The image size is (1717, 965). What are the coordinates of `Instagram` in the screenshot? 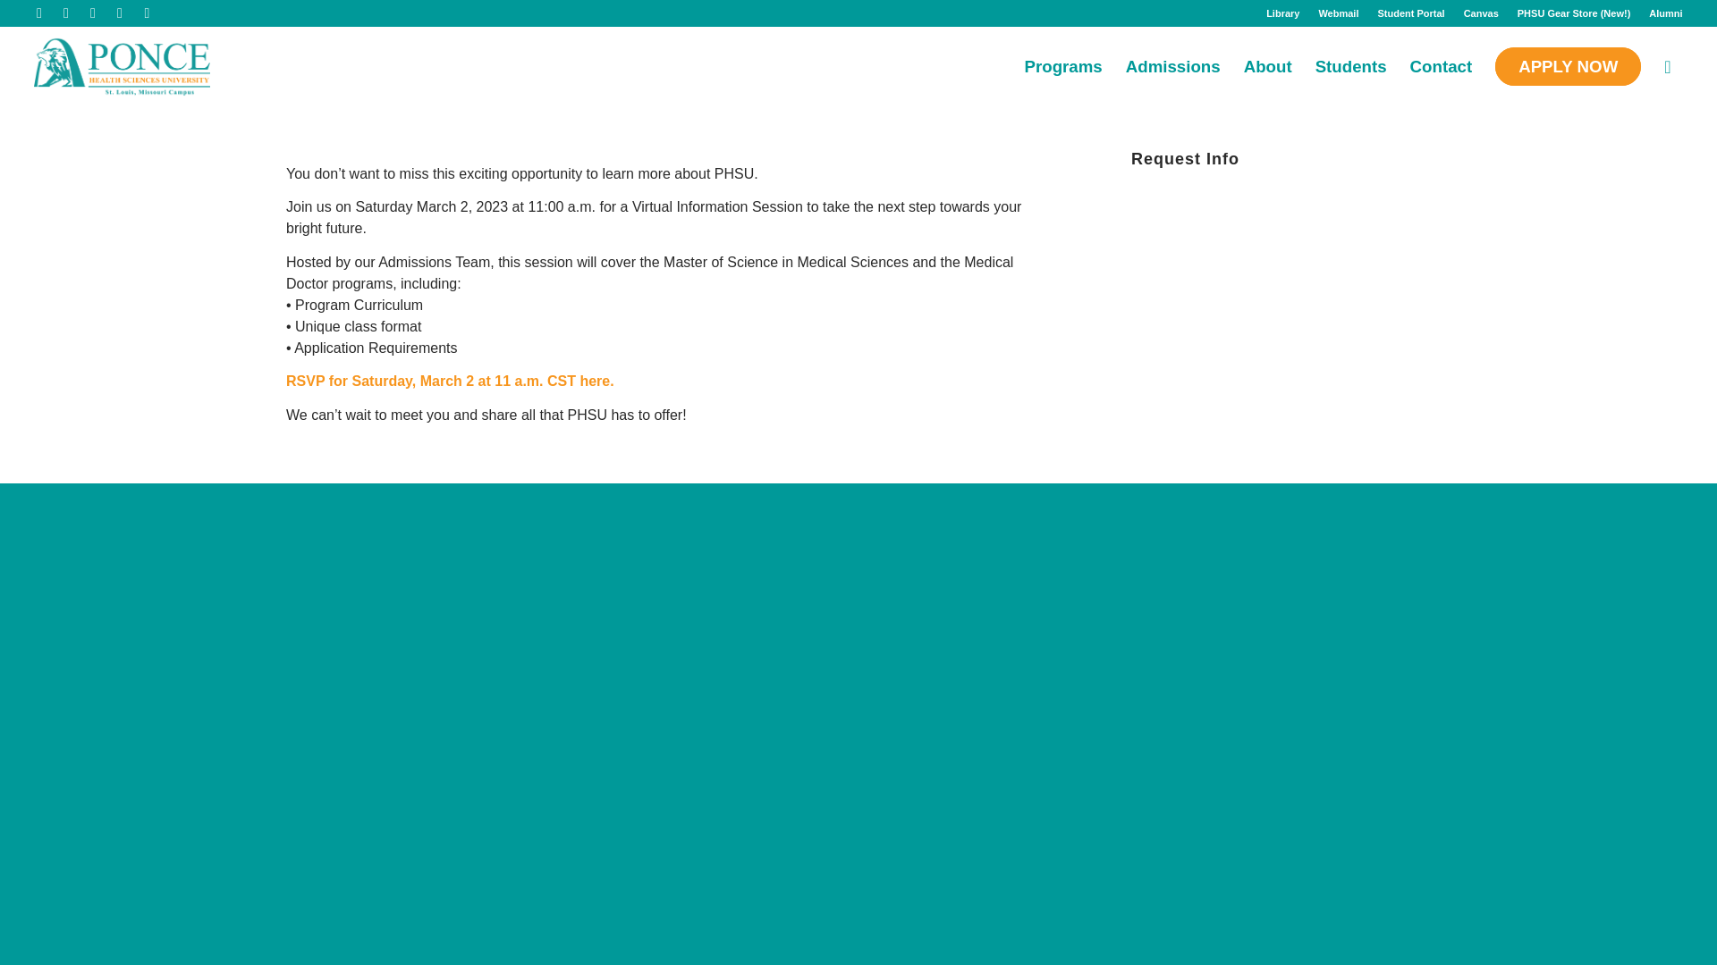 It's located at (91, 13).